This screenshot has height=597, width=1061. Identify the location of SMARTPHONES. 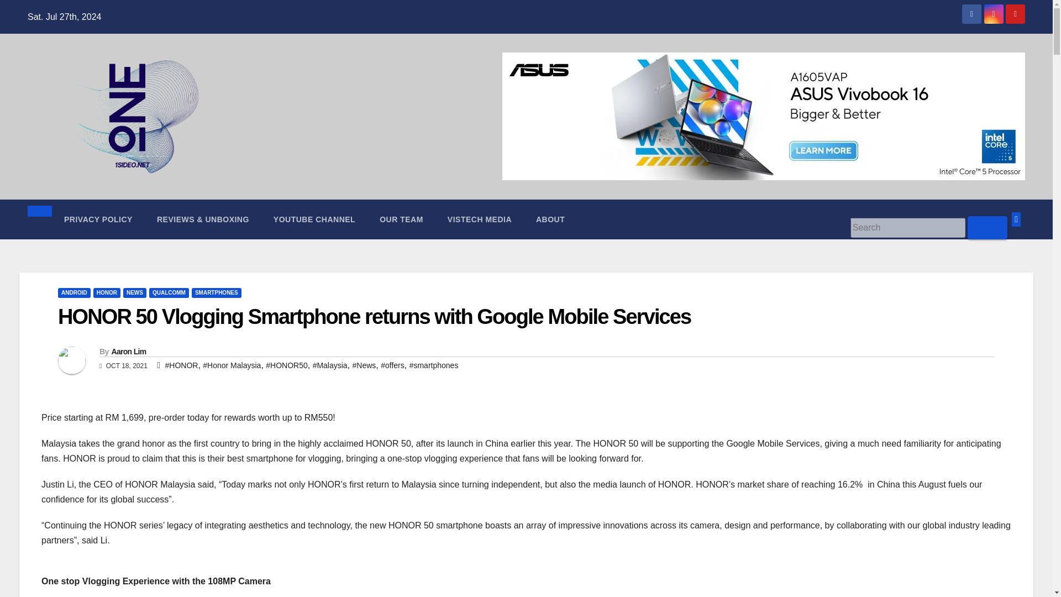
(217, 292).